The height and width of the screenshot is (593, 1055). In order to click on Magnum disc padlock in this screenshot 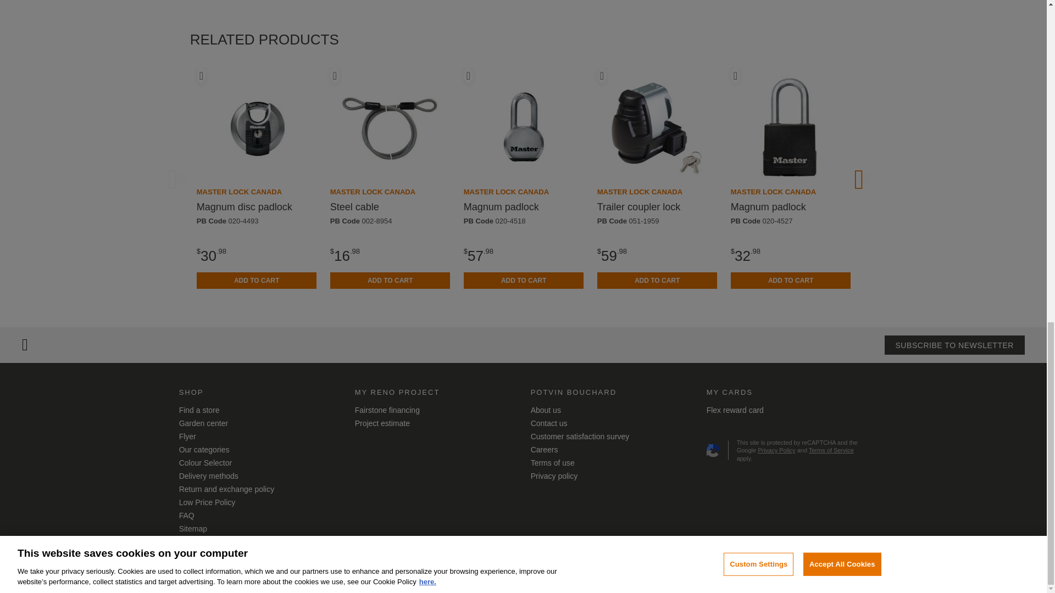, I will do `click(244, 206)`.